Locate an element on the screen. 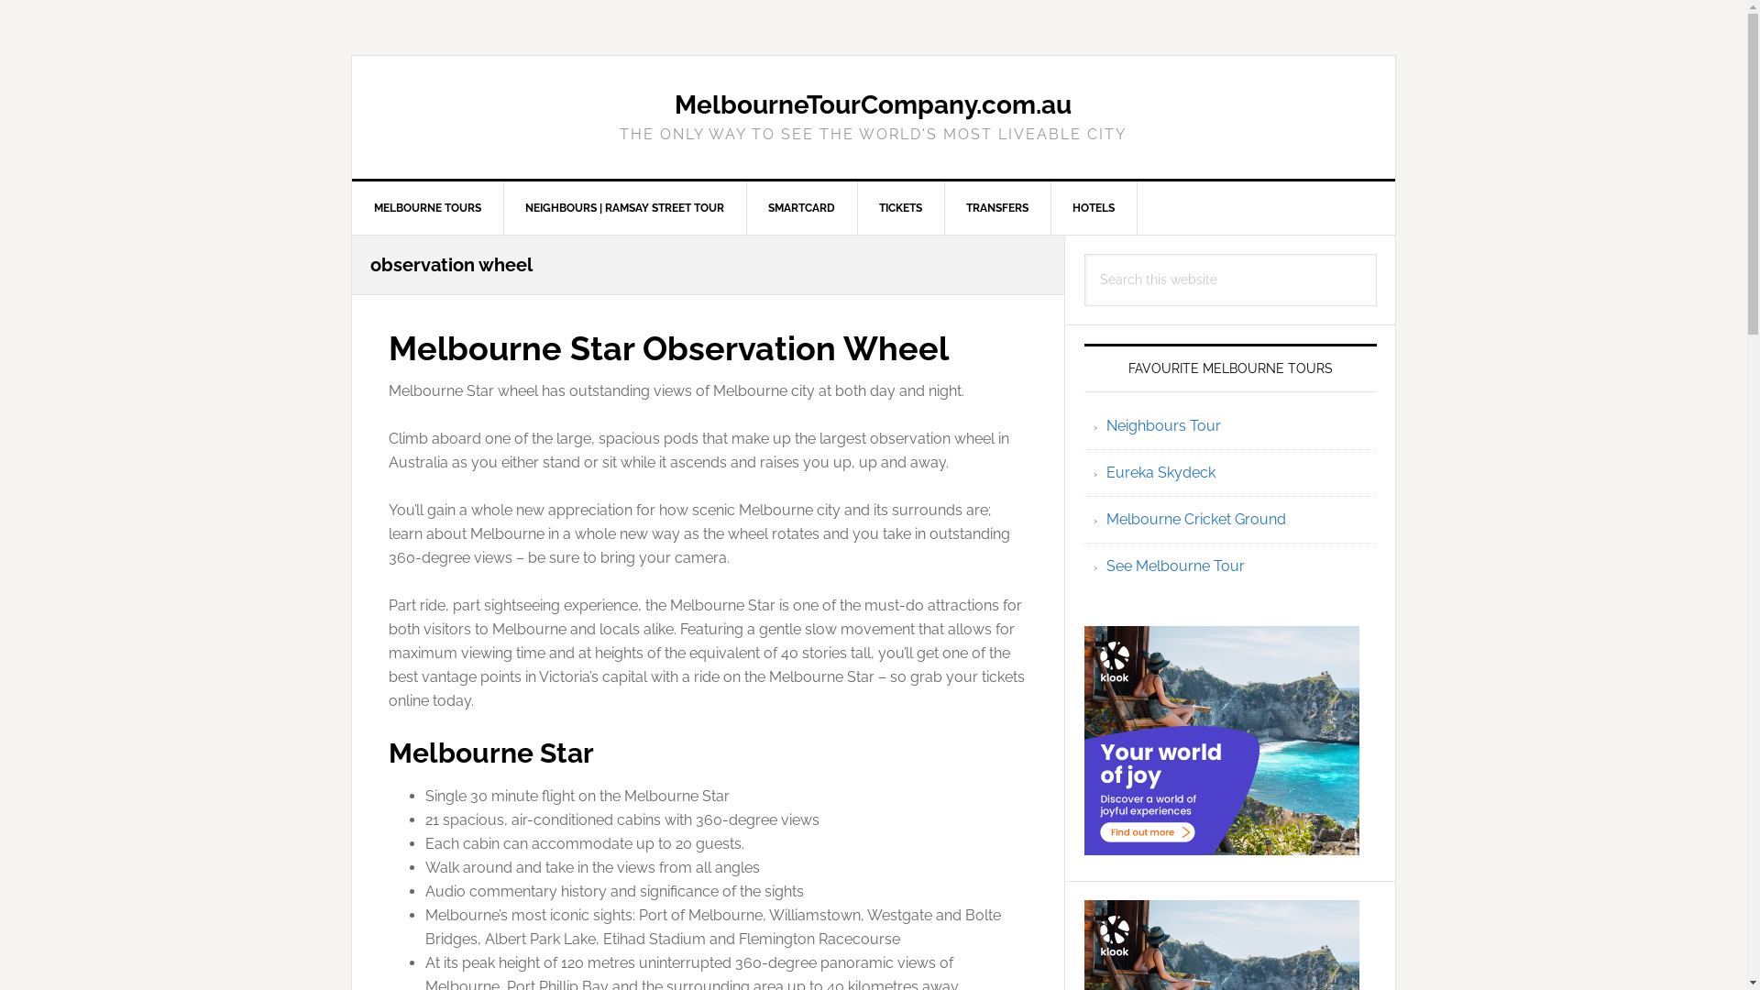  Search is located at coordinates (1377, 253).